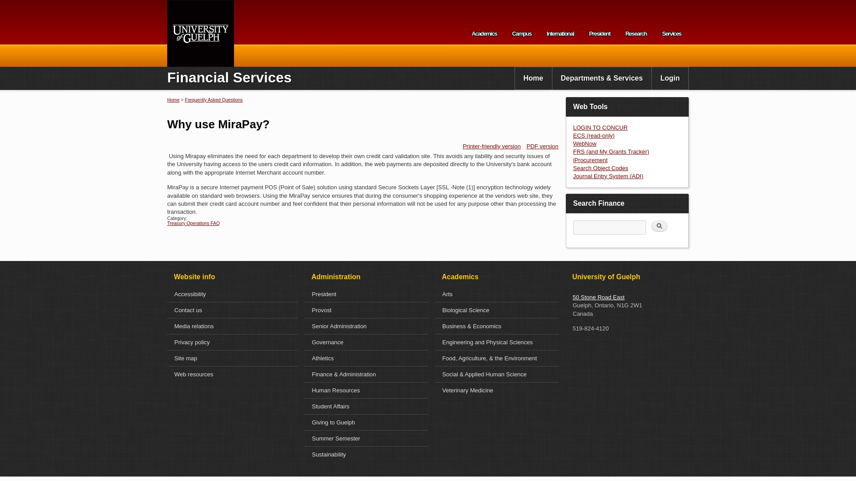 Image resolution: width=856 pixels, height=481 pixels. I want to click on Search, so click(659, 225).